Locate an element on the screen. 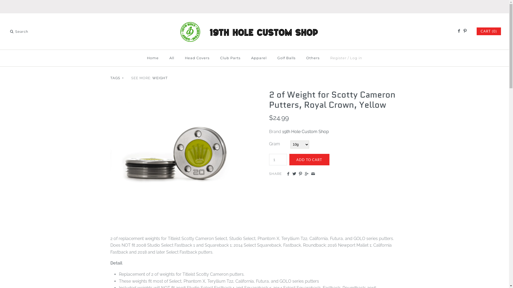  TAGS + is located at coordinates (117, 78).